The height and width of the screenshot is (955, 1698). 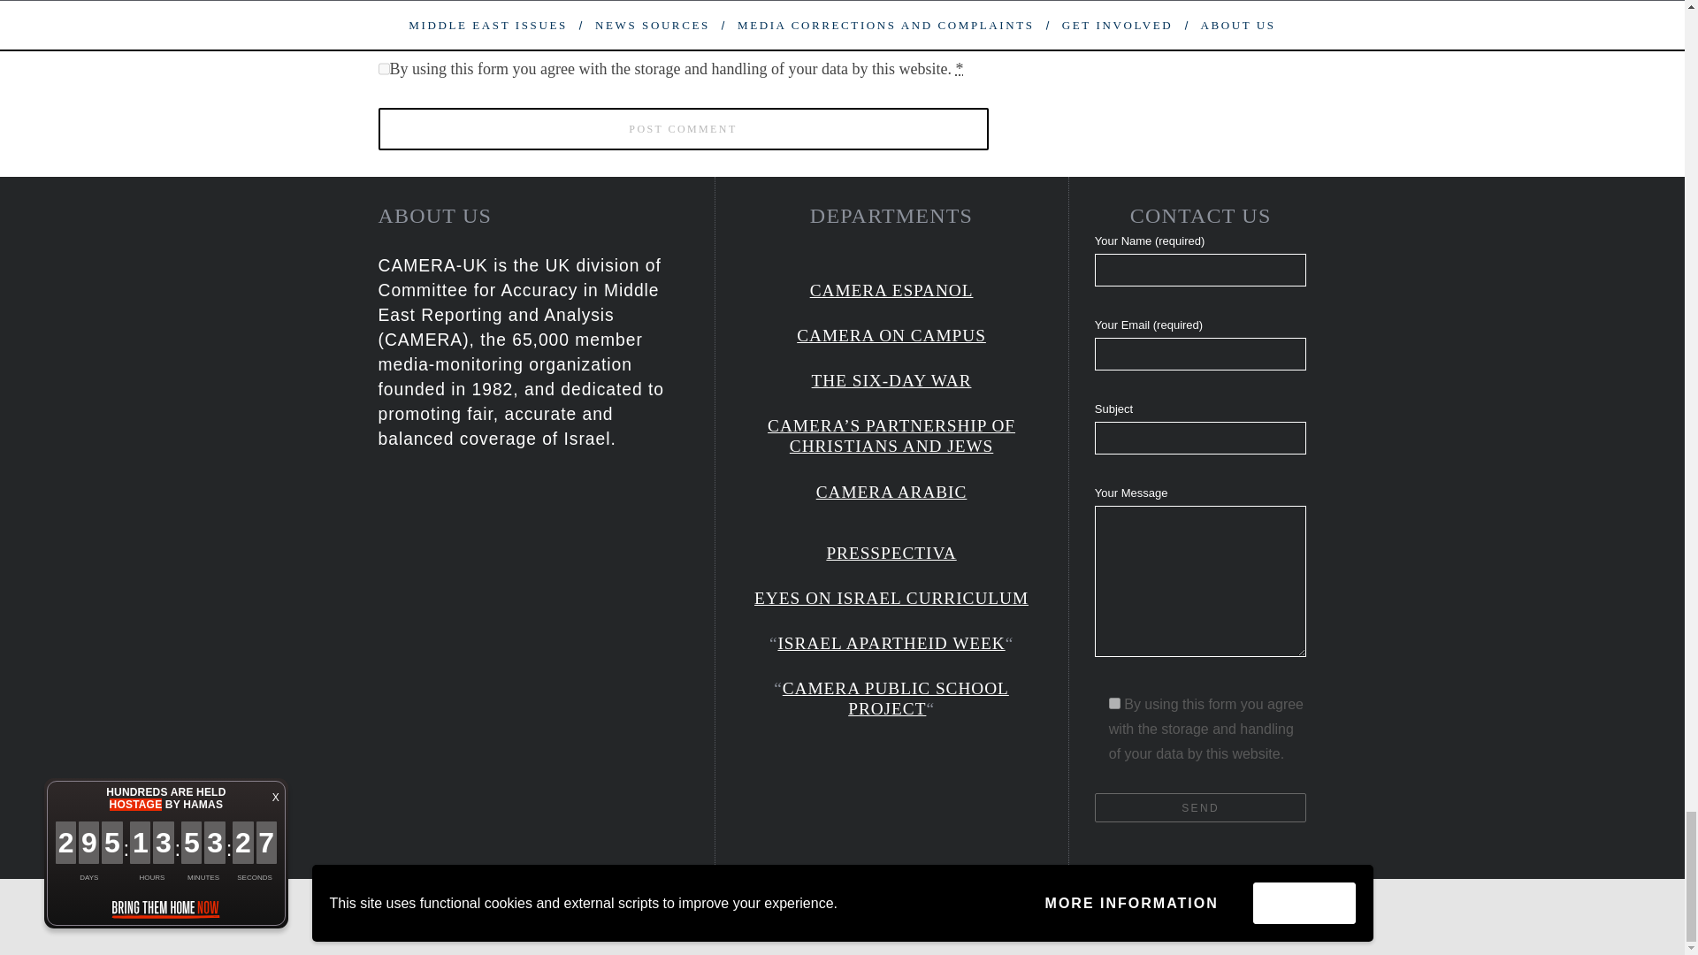 I want to click on yes, so click(x=384, y=16).